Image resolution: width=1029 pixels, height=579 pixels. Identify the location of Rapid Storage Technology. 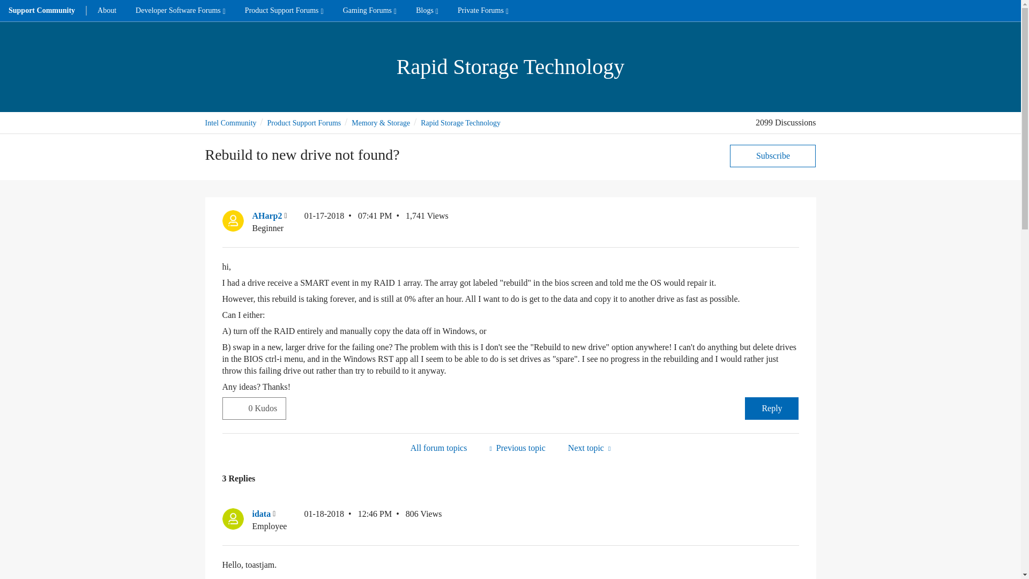
(438, 447).